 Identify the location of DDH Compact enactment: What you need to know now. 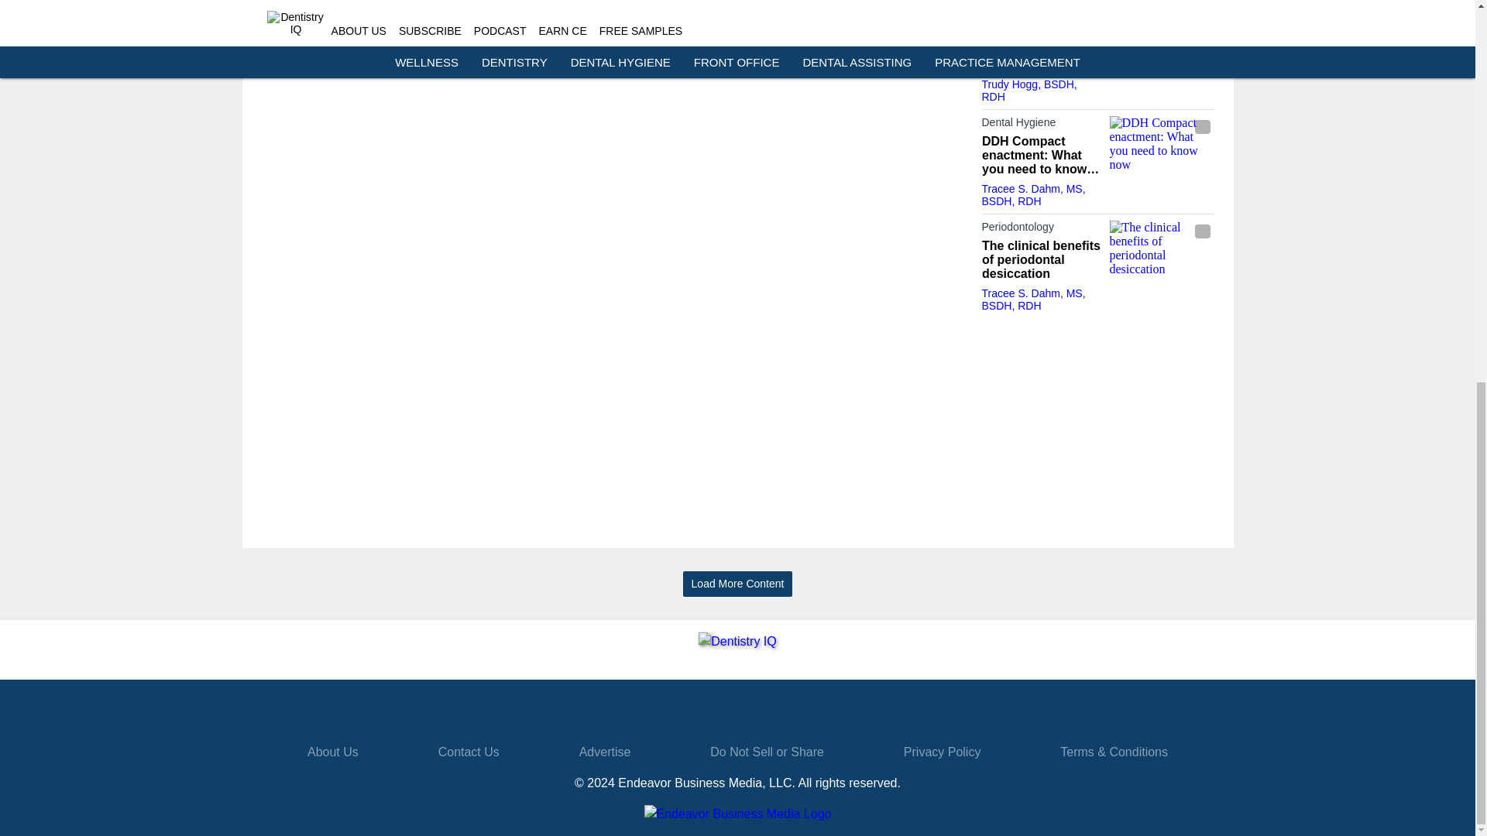
(1041, 155).